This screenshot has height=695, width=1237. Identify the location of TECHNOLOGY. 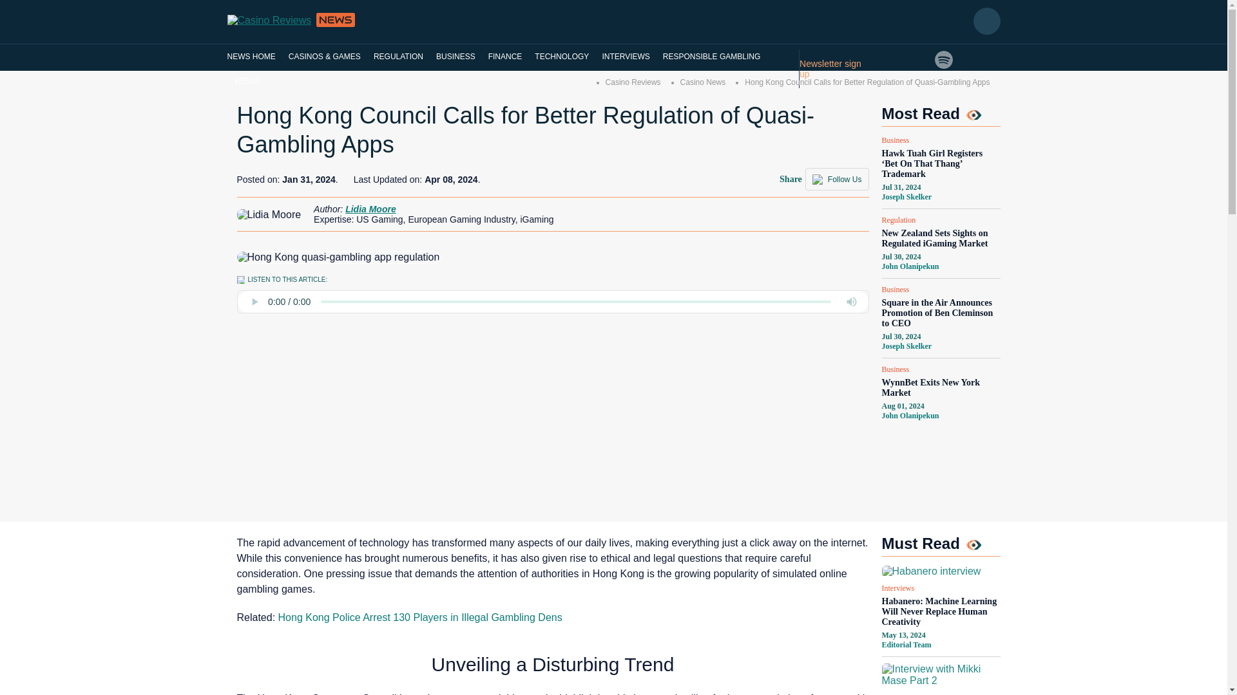
(561, 57).